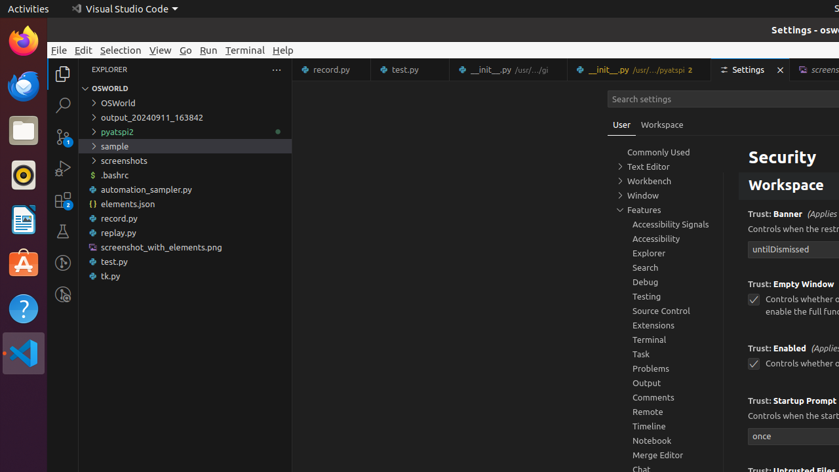  Describe the element at coordinates (208, 50) in the screenshot. I see `Run` at that location.